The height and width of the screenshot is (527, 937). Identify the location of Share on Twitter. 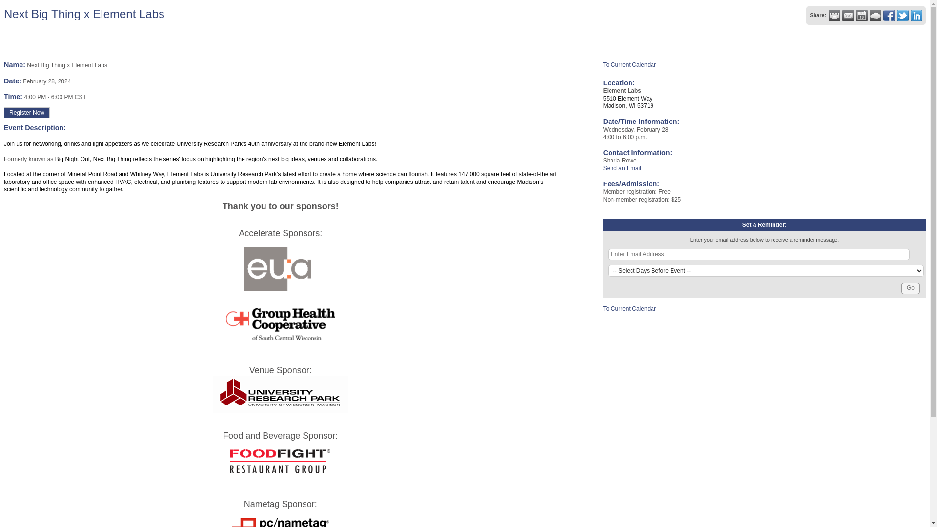
(903, 16).